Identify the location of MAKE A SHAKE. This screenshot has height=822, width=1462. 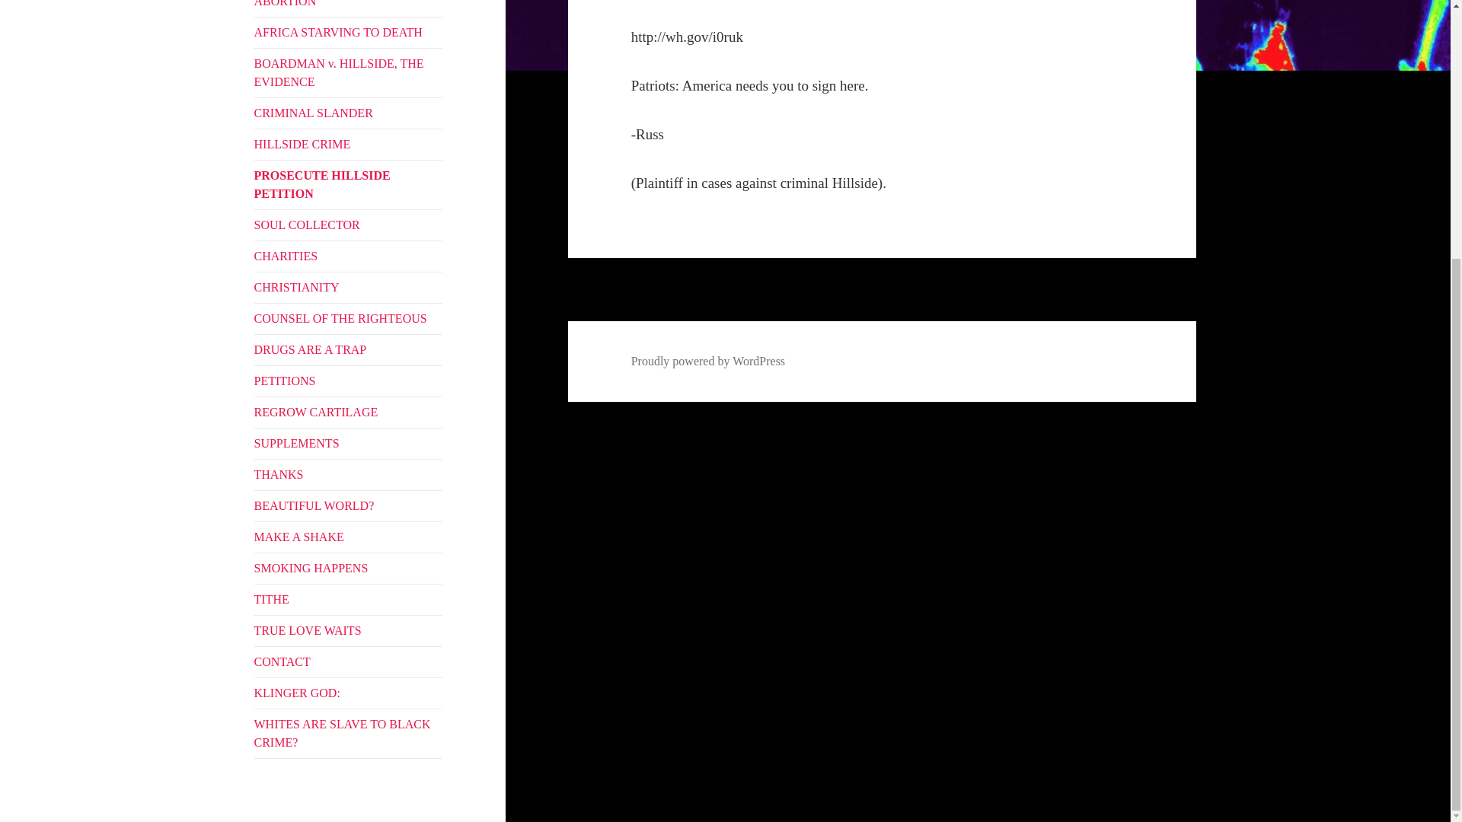
(349, 537).